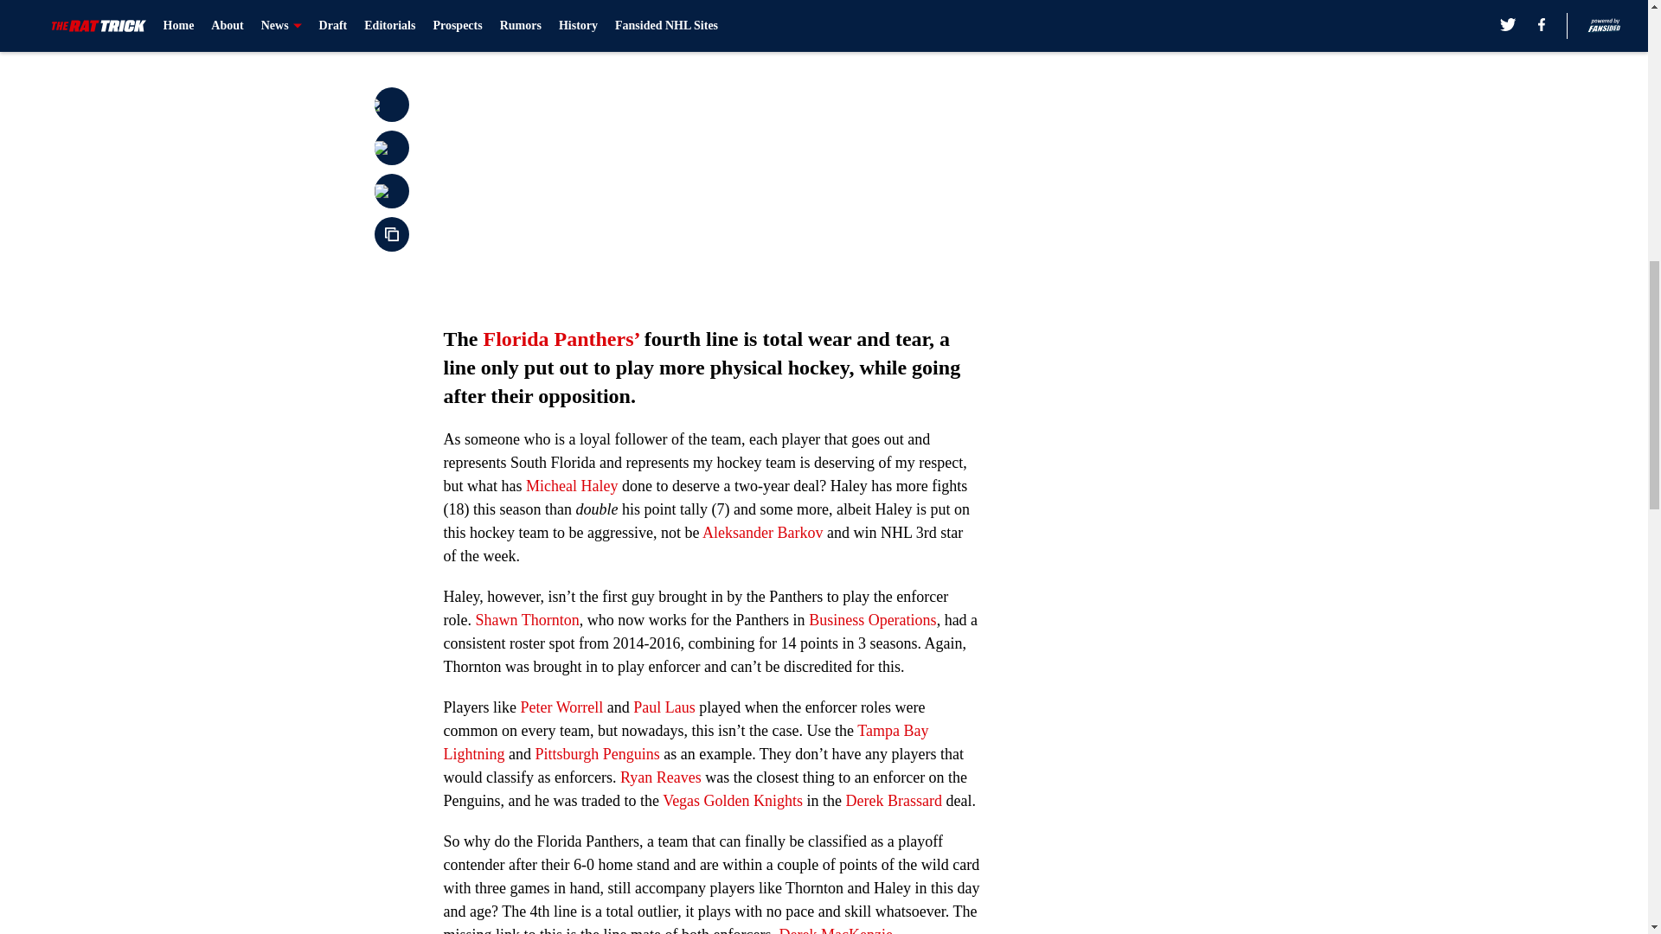  What do you see at coordinates (660, 777) in the screenshot?
I see `Ryan Reaves` at bounding box center [660, 777].